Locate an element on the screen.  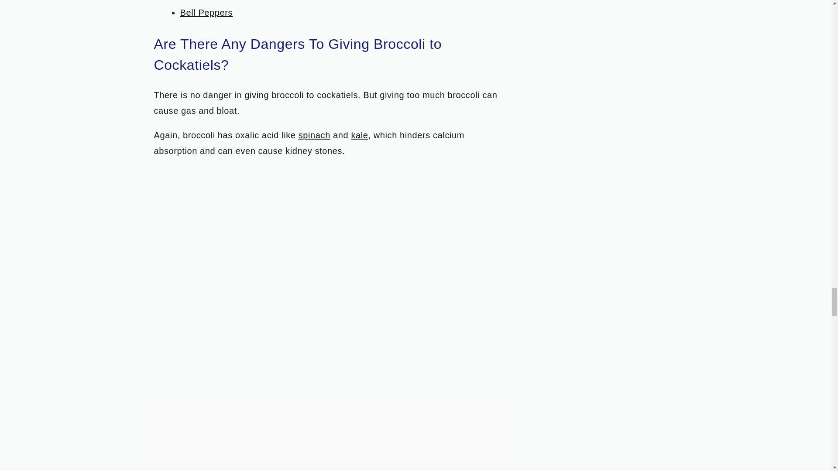
kale is located at coordinates (359, 135).